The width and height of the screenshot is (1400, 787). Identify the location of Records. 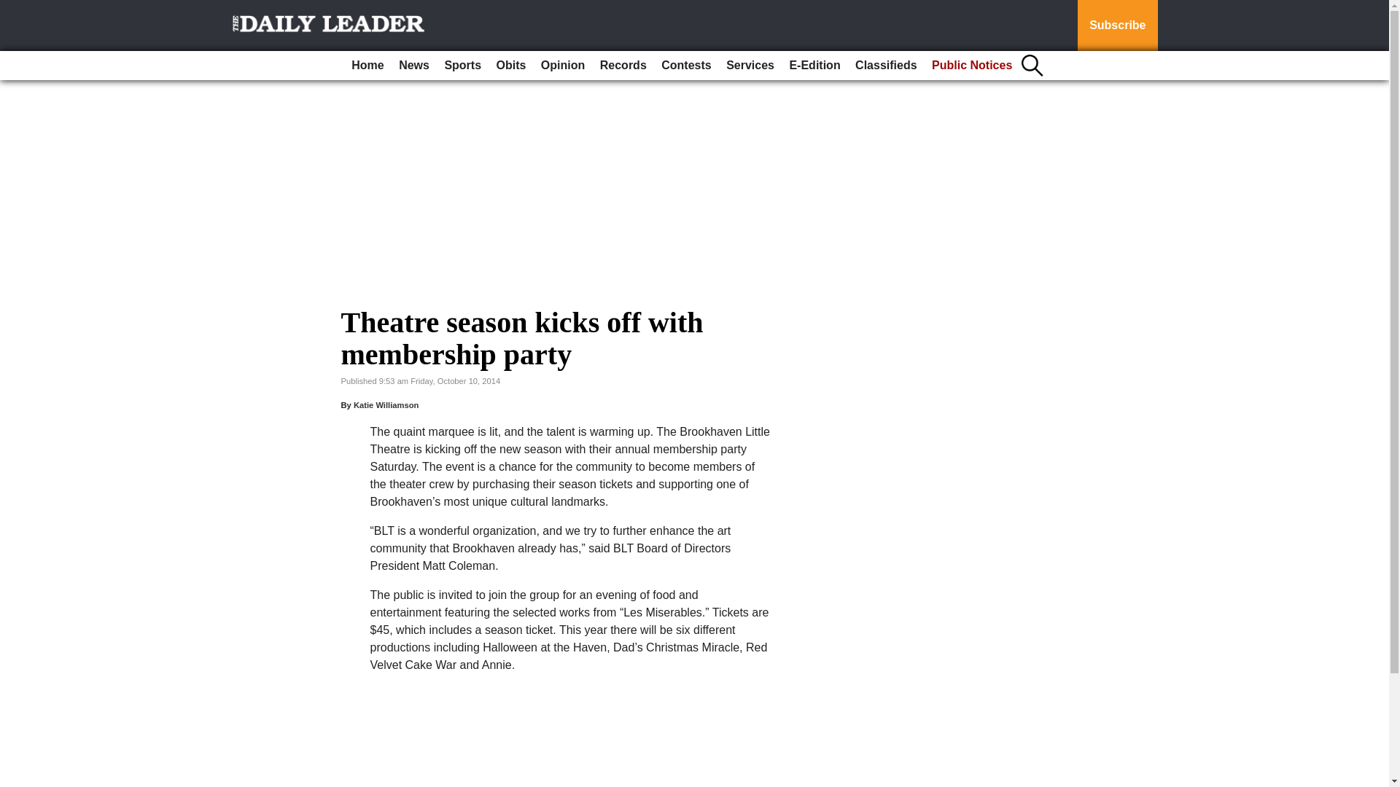
(623, 66).